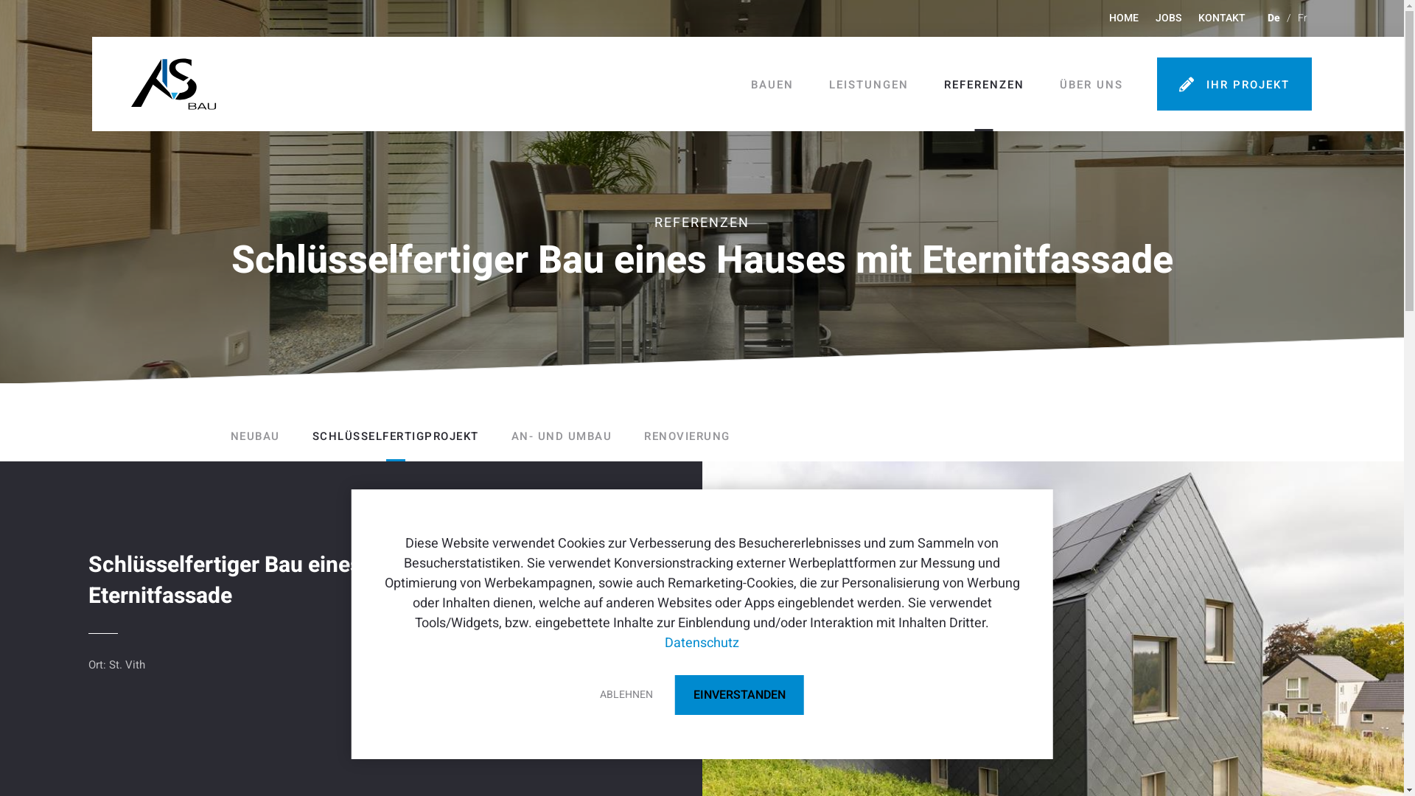 The height and width of the screenshot is (796, 1415). What do you see at coordinates (985, 85) in the screenshot?
I see `REFERENZEN` at bounding box center [985, 85].